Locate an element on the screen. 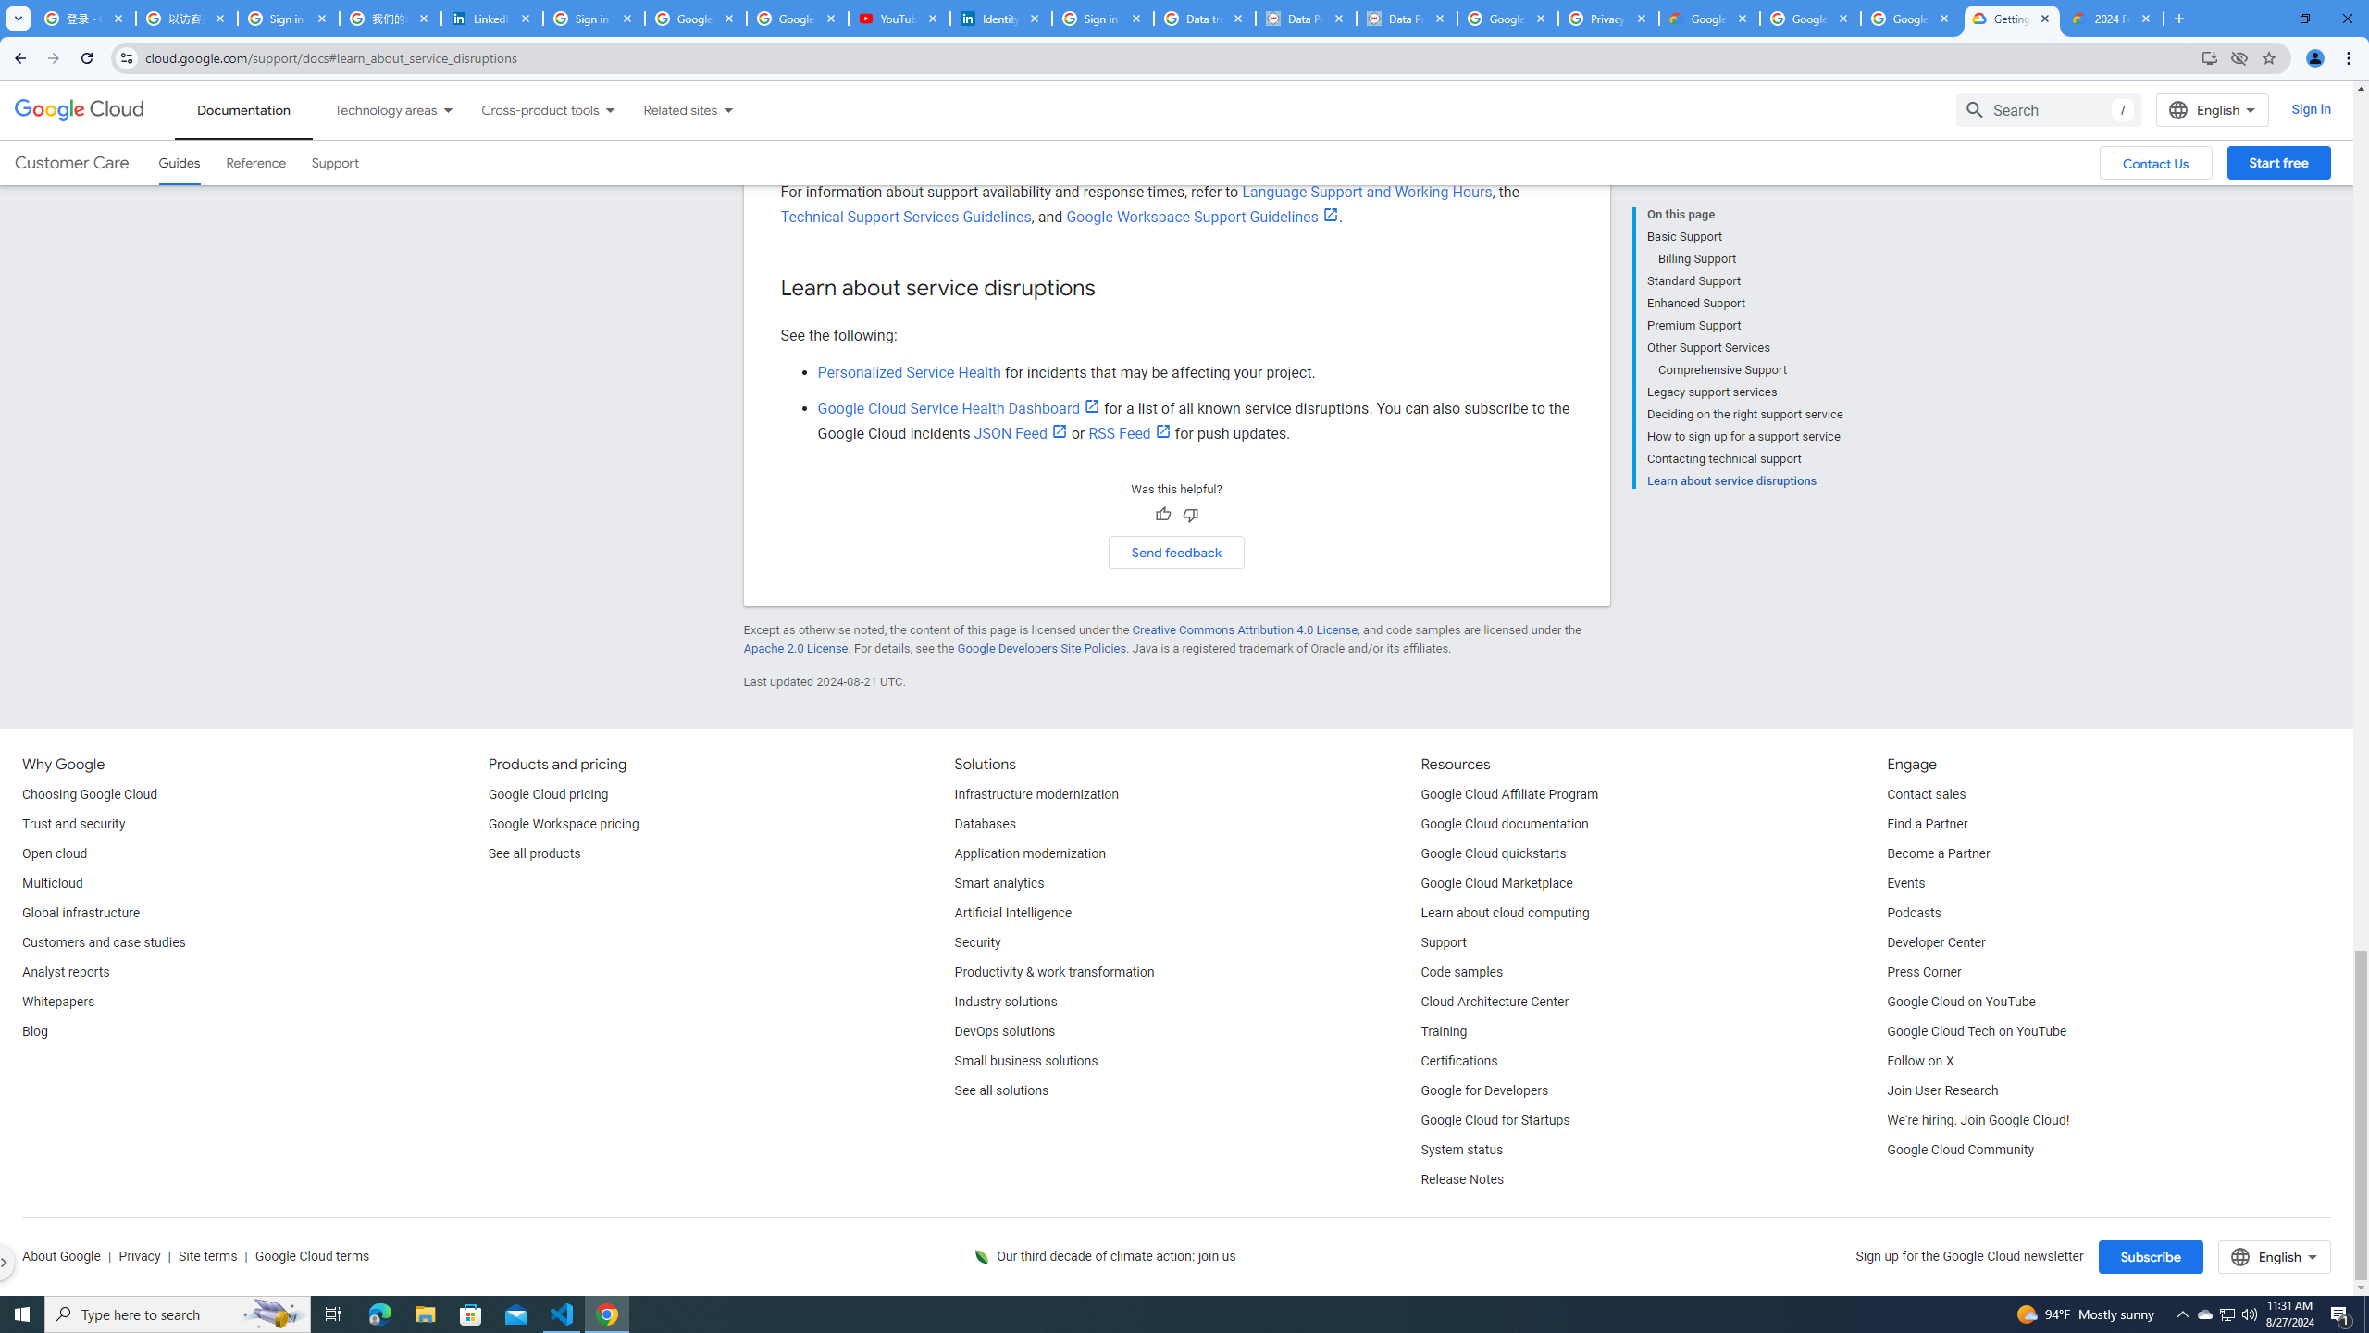  Small business solutions is located at coordinates (1026, 1061).